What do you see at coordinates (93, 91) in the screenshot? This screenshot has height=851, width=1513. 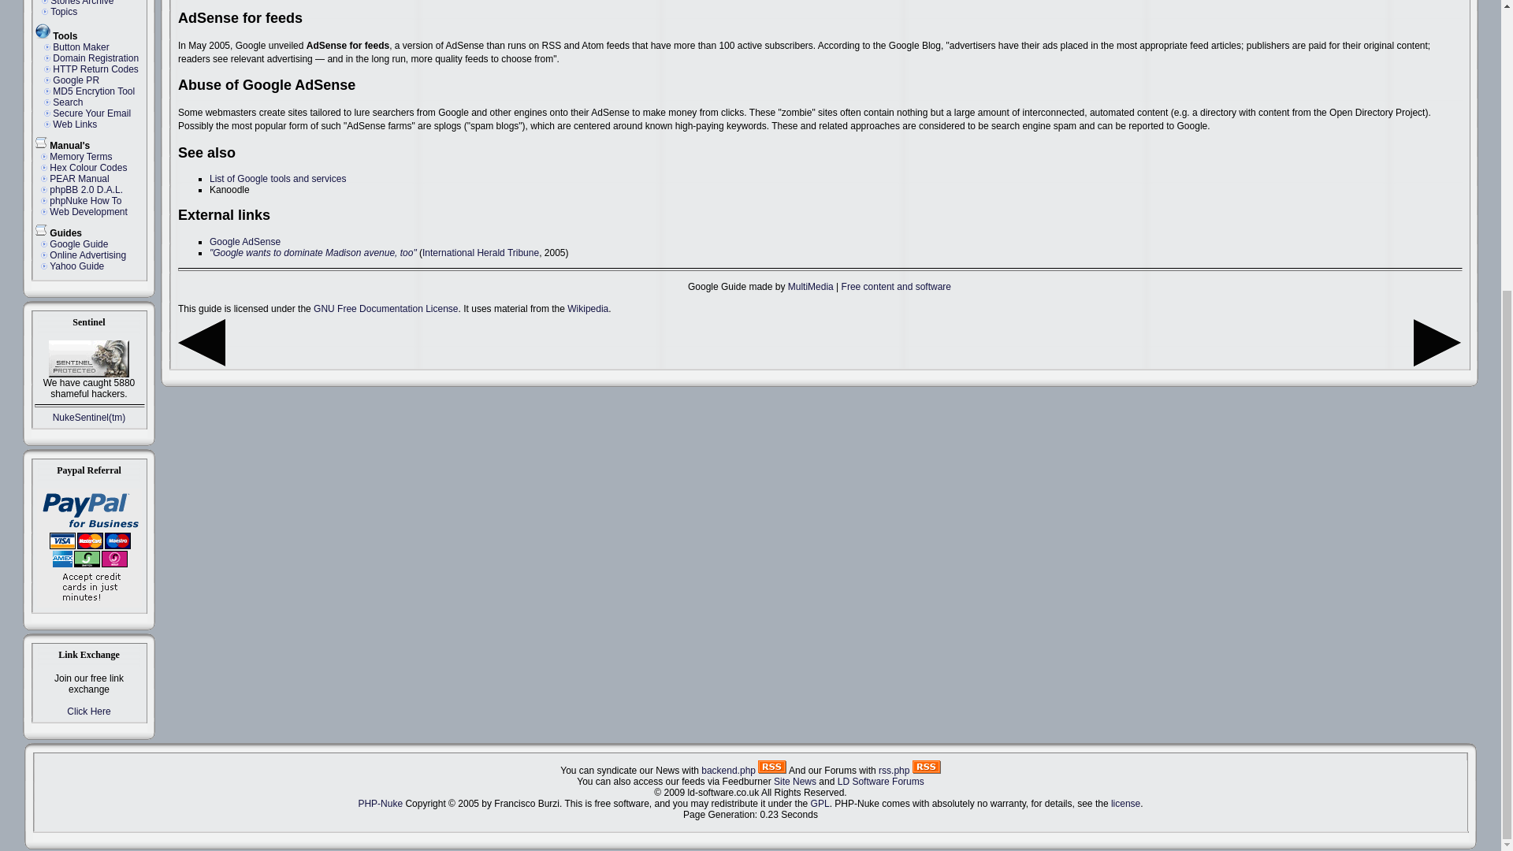 I see `MD5 Encrytion Tool` at bounding box center [93, 91].